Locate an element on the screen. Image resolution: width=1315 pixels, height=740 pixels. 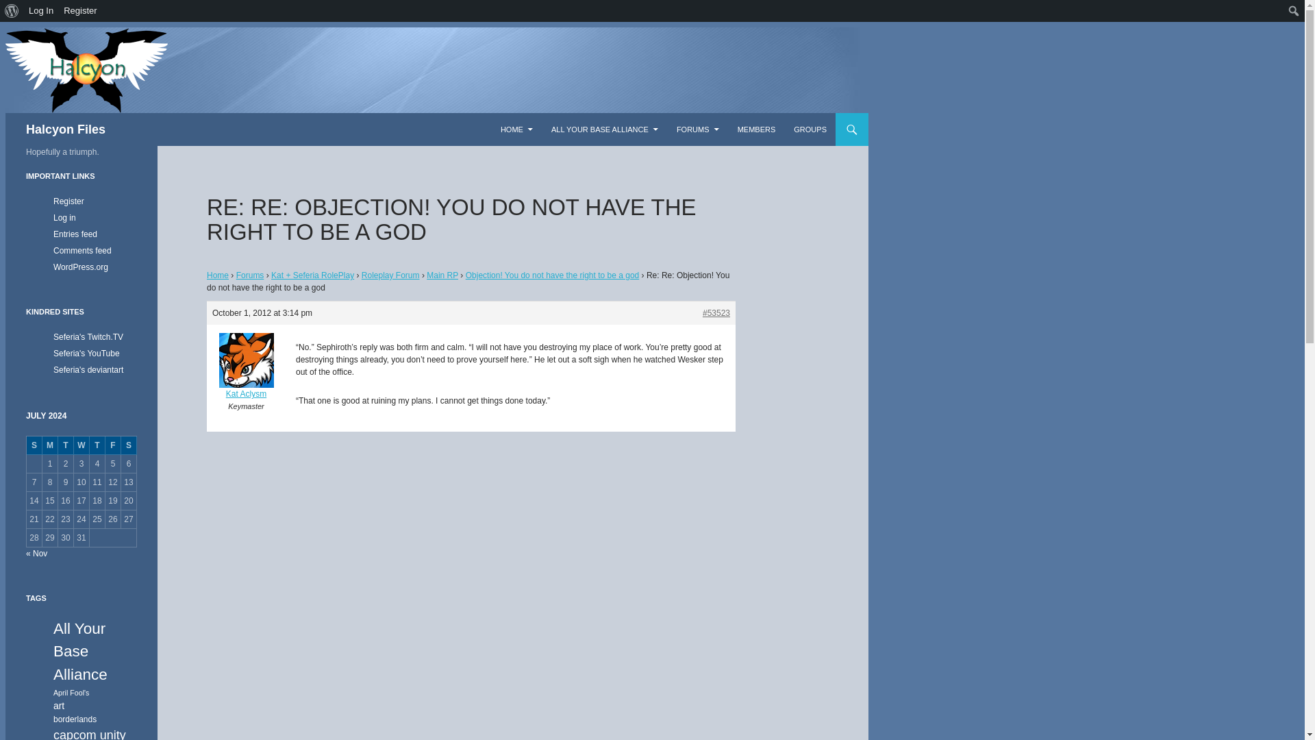
Kat Aclysm is located at coordinates (245, 375).